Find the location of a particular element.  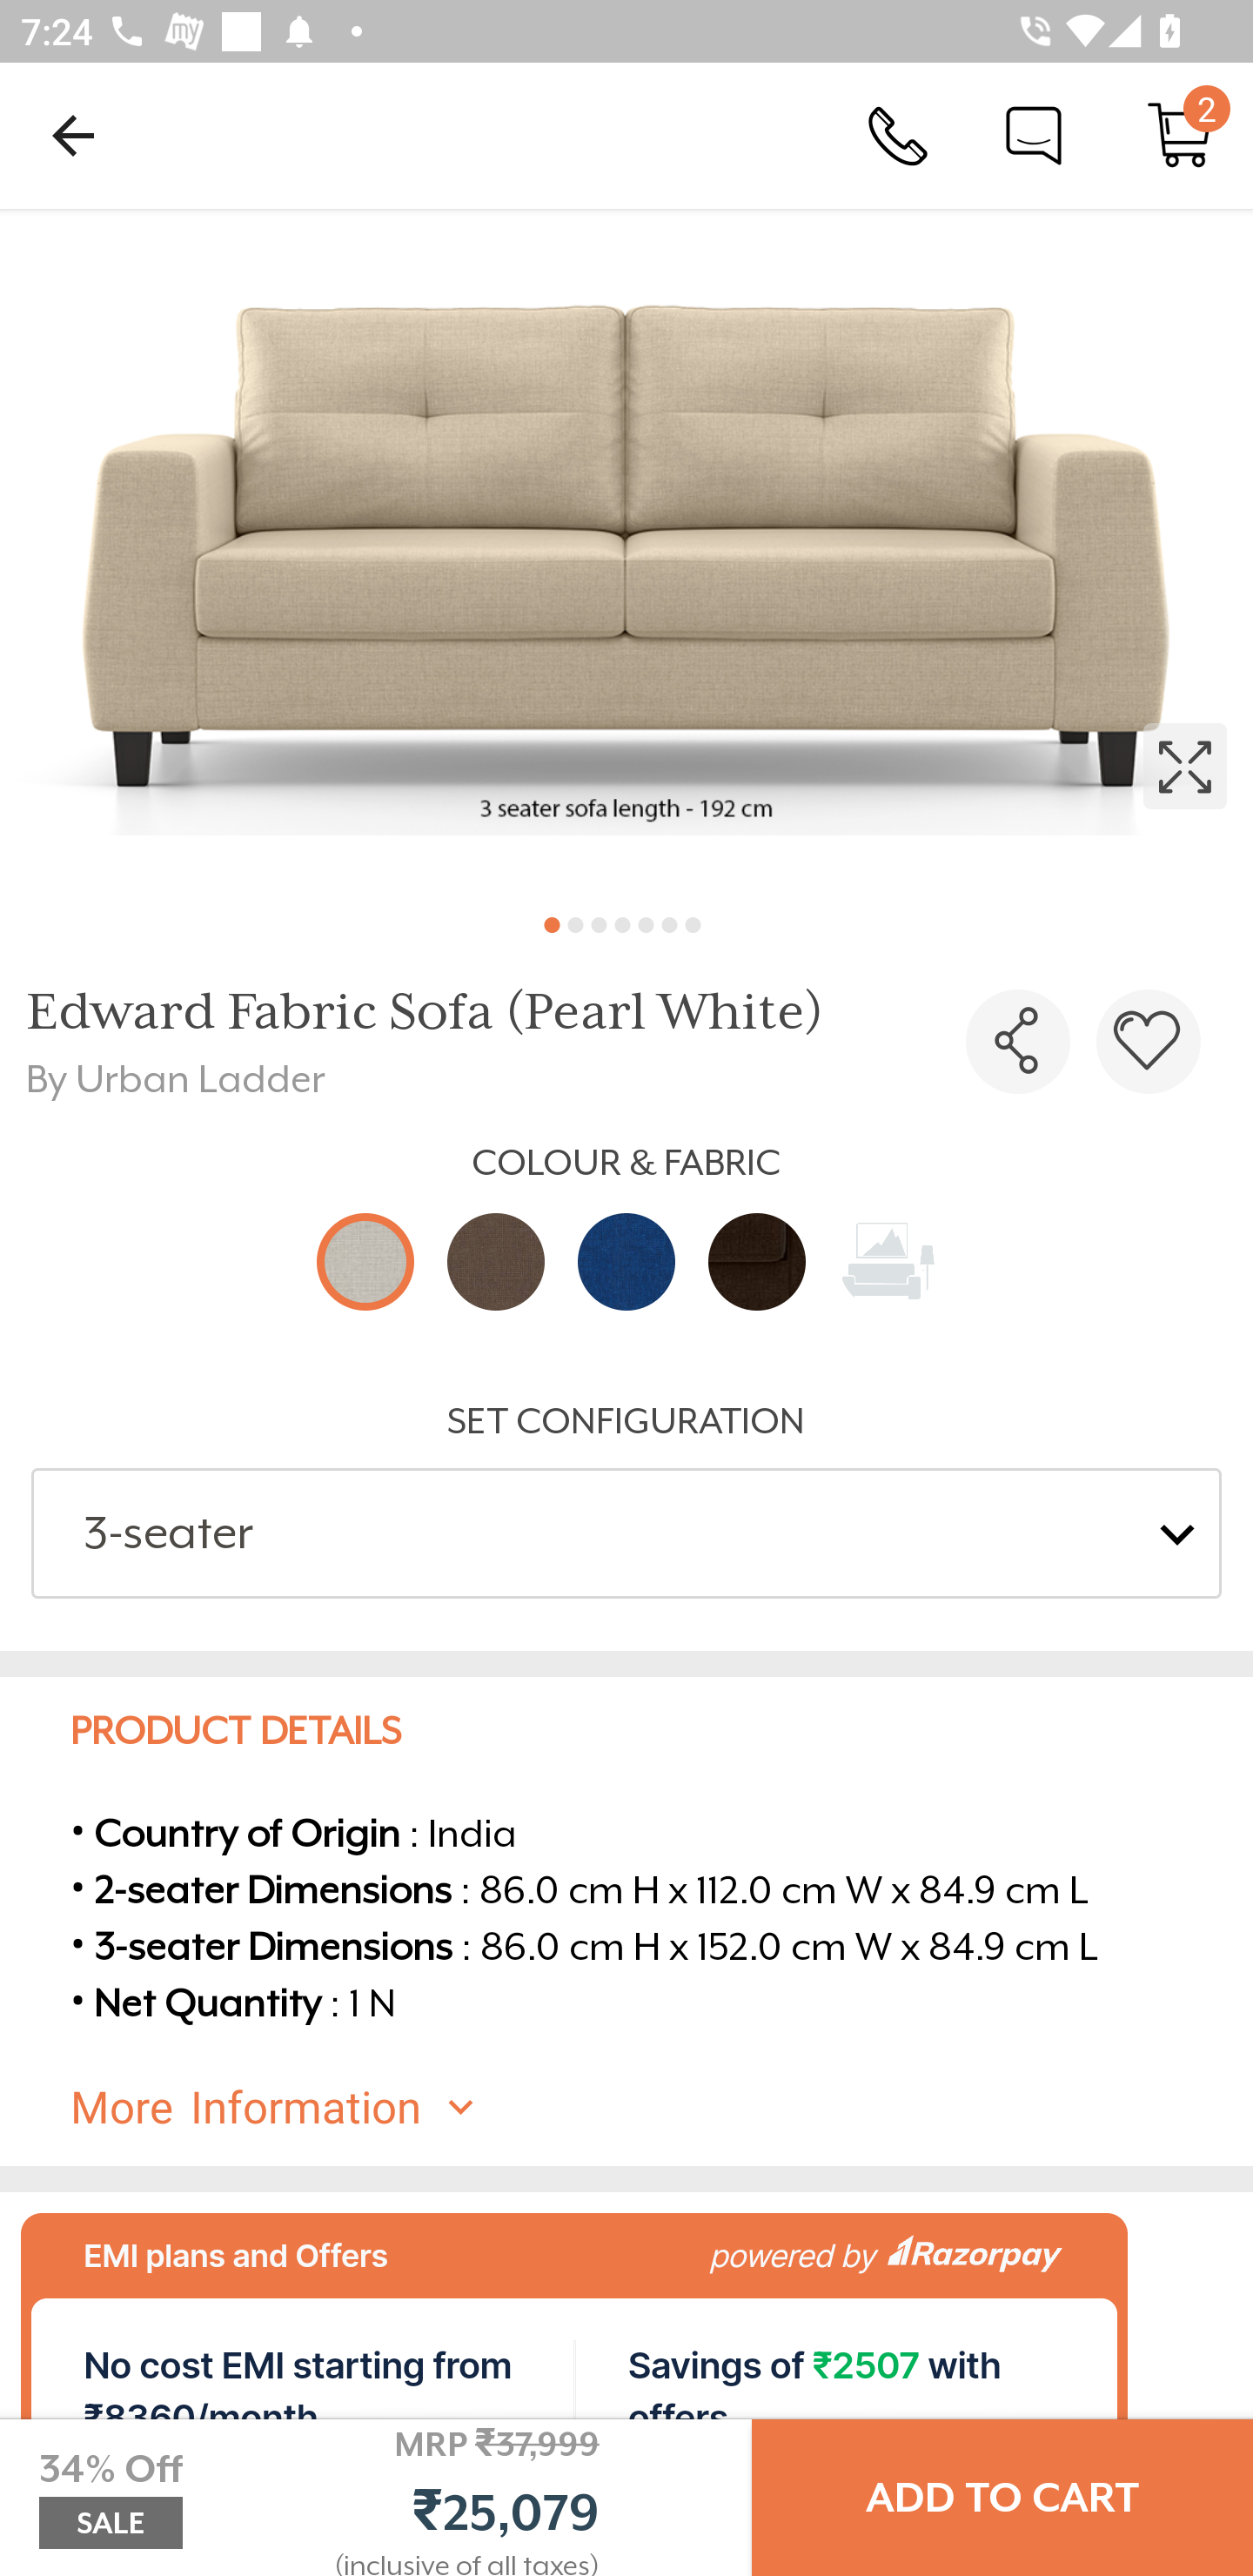

Call Us is located at coordinates (898, 134).